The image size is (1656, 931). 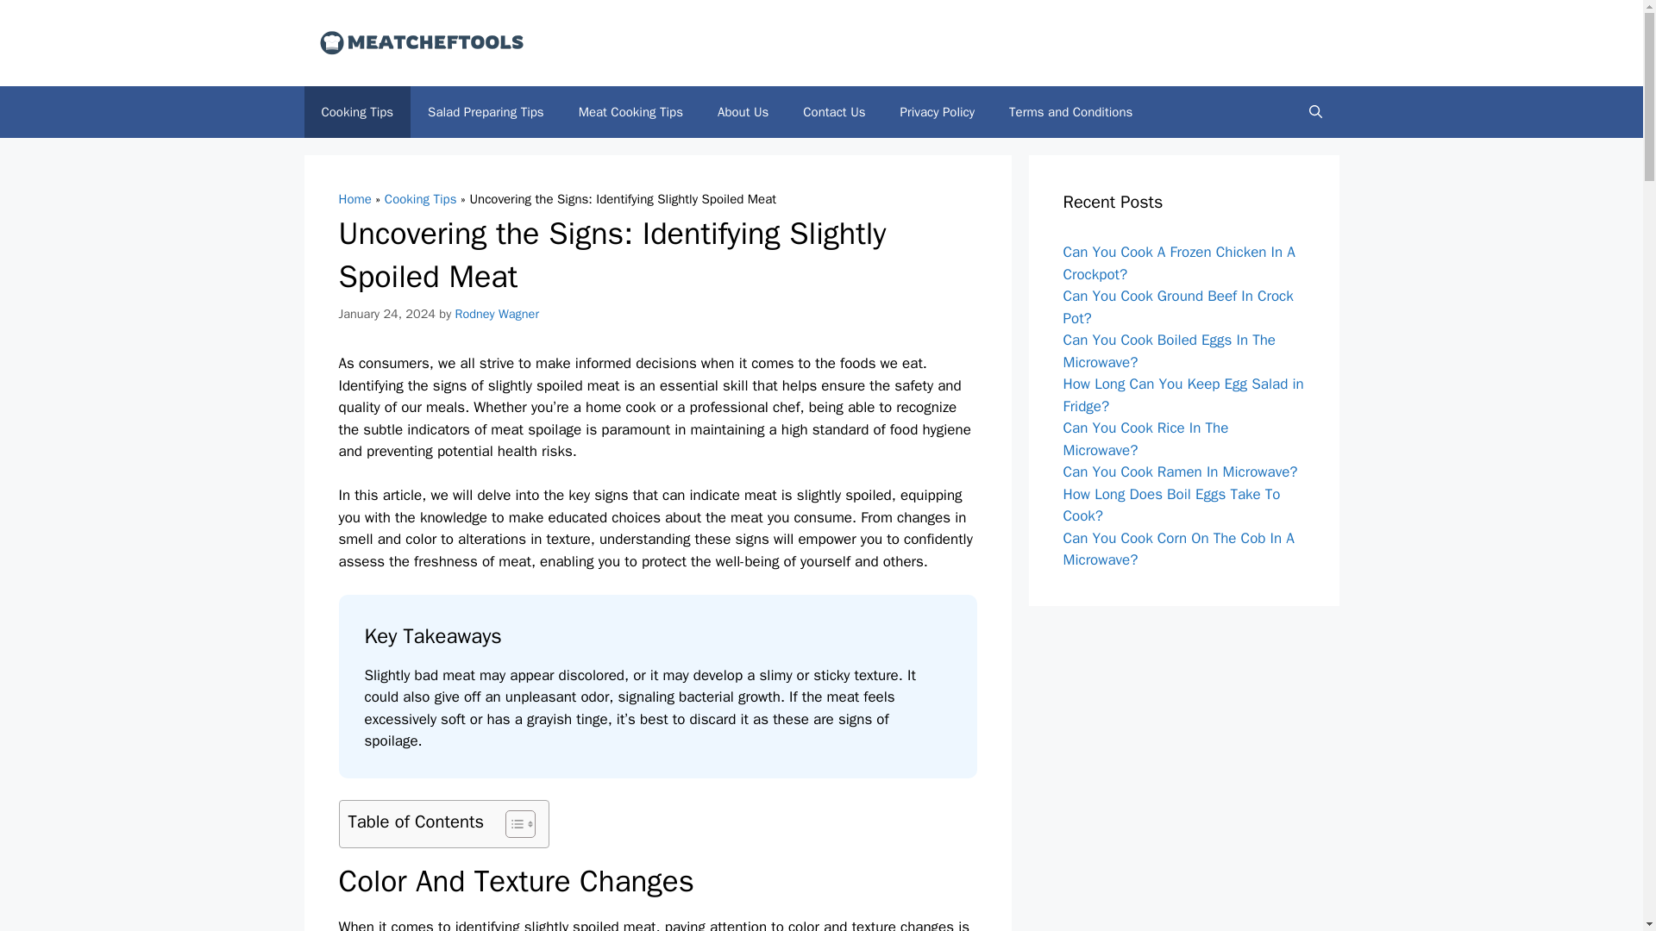 I want to click on Terms and Conditions, so click(x=1070, y=112).